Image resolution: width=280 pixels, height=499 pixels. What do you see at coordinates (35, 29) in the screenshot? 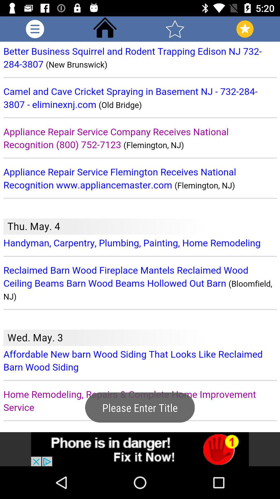
I see `click more option` at bounding box center [35, 29].